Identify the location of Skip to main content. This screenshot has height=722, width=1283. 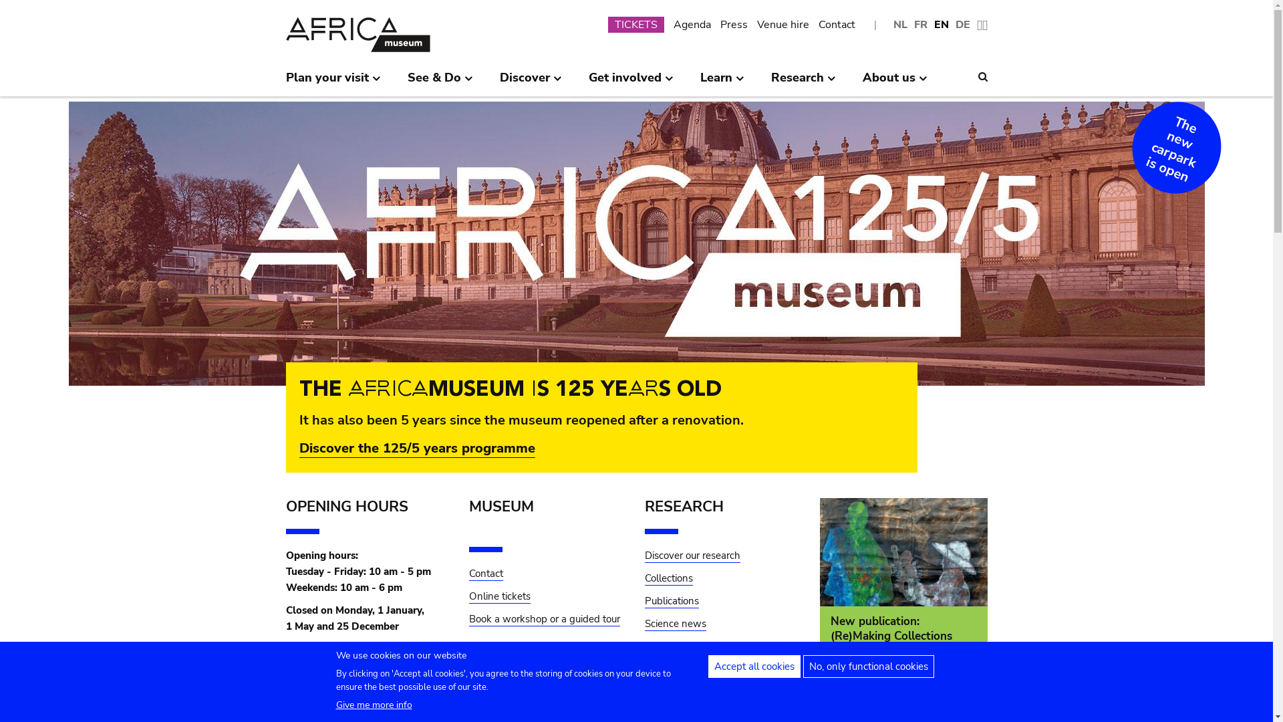
(0, 4).